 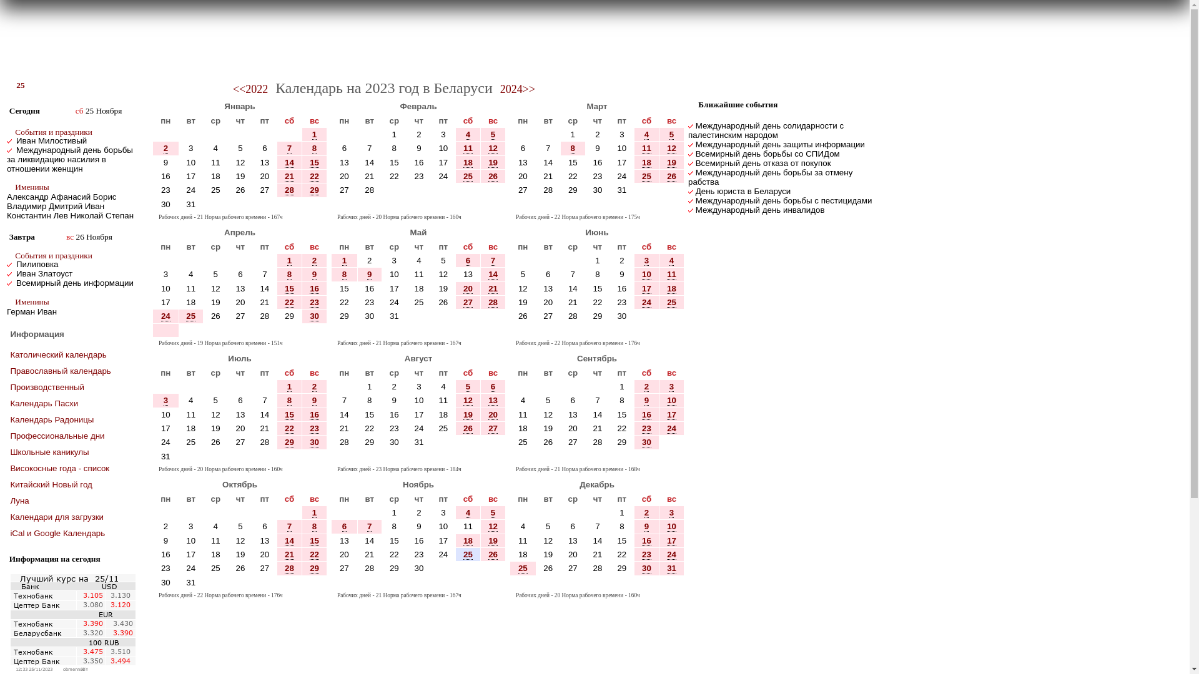 What do you see at coordinates (191, 135) in the screenshot?
I see ` ` at bounding box center [191, 135].